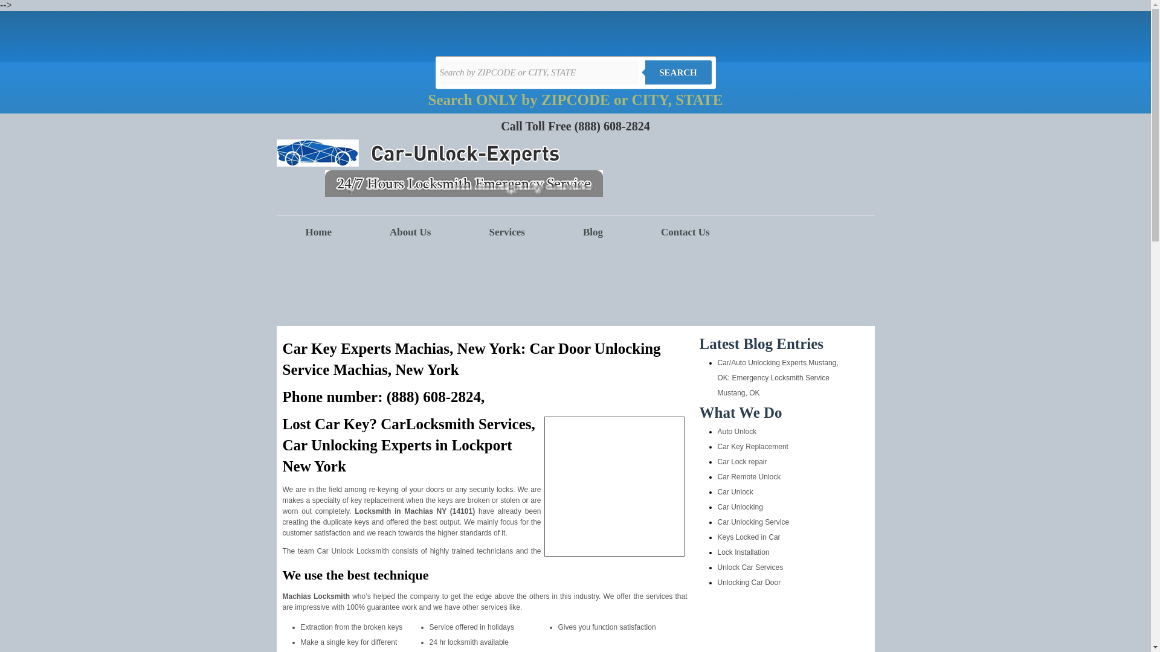 This screenshot has height=652, width=1160. Describe the element at coordinates (678, 72) in the screenshot. I see `SEARCH` at that location.